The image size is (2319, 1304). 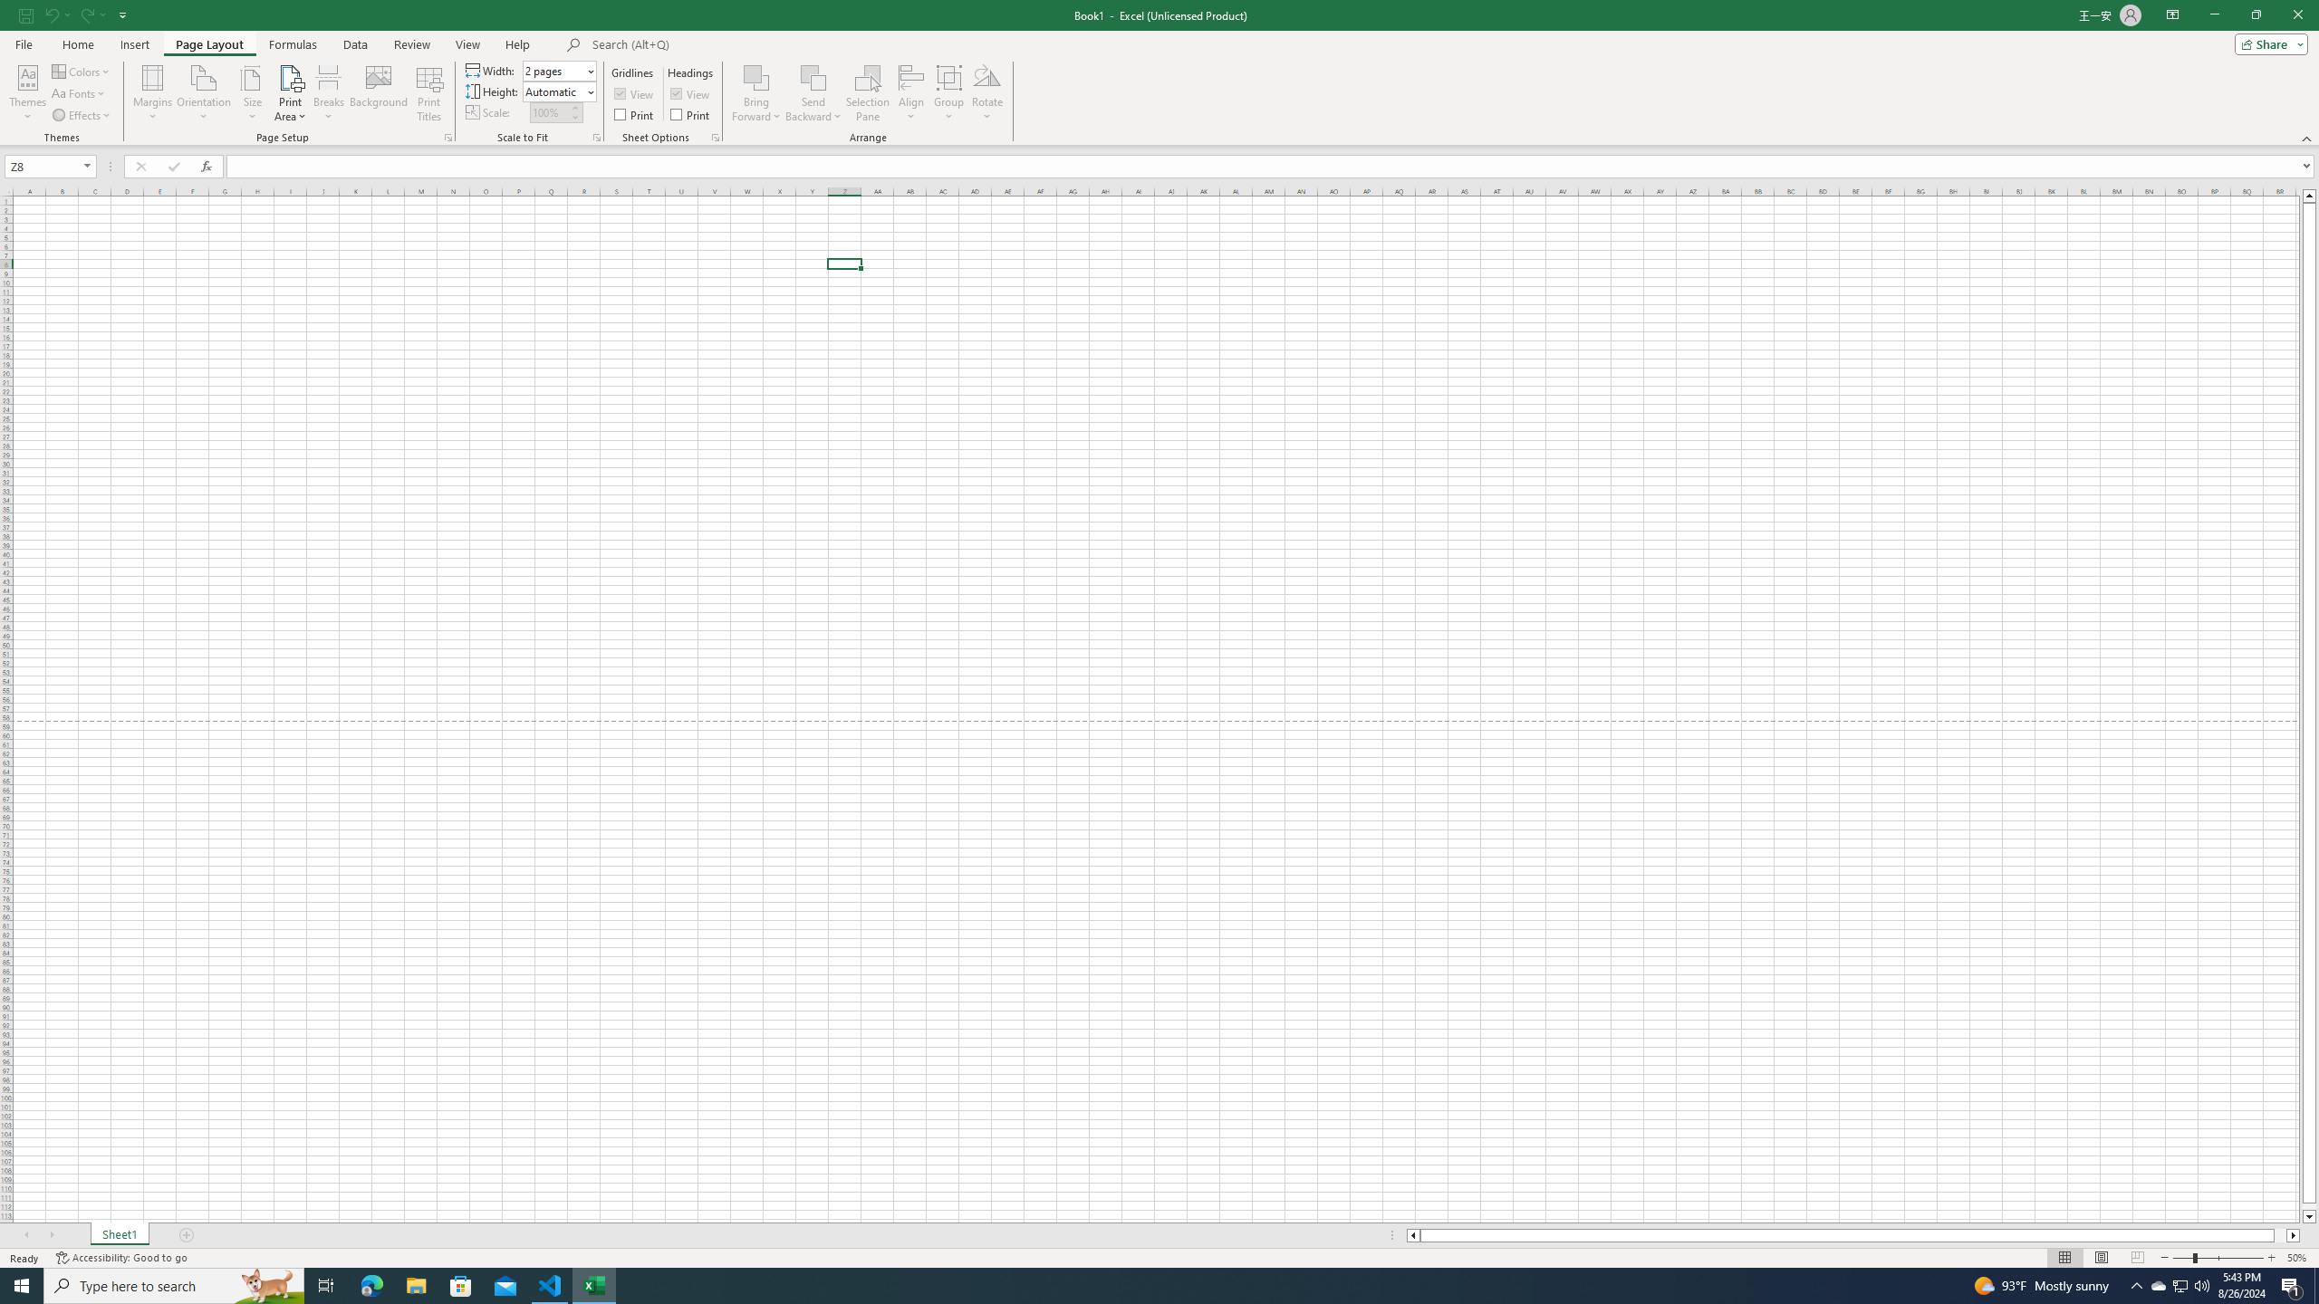 I want to click on Orientation, so click(x=204, y=93).